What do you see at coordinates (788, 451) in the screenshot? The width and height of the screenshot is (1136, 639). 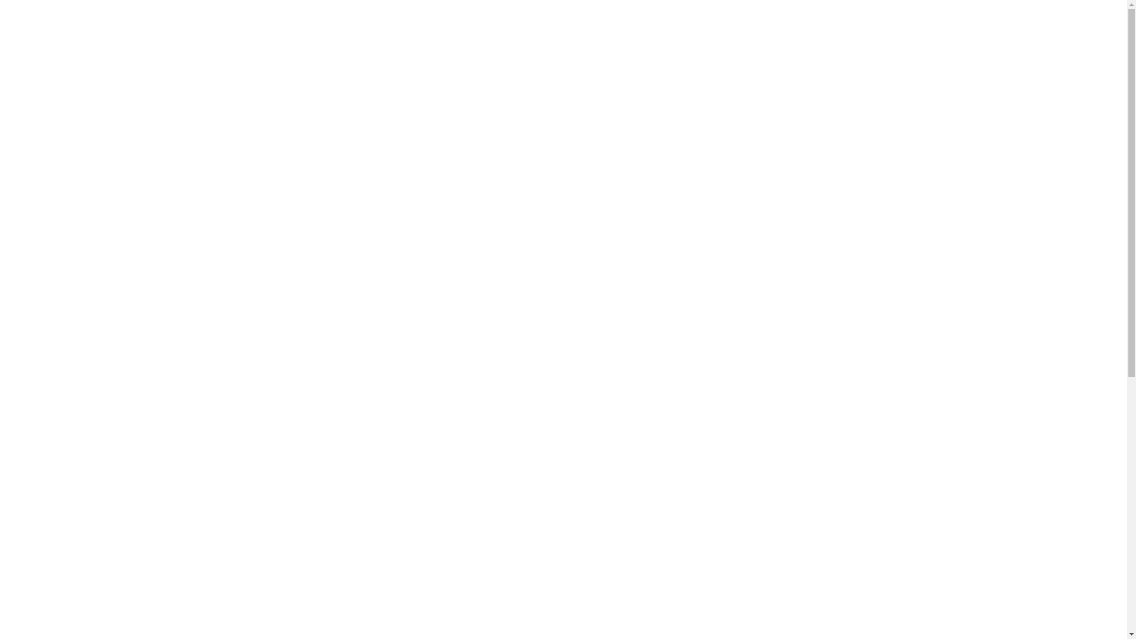 I see `LOGAN` at bounding box center [788, 451].